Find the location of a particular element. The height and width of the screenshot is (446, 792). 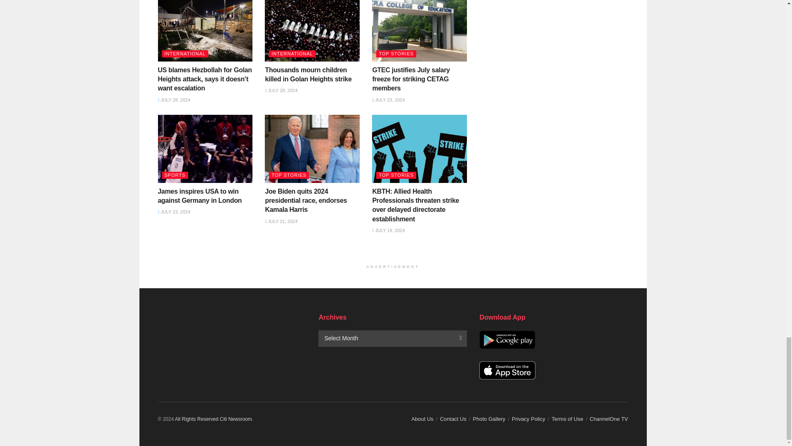

Citi Newsroom is located at coordinates (196, 419).